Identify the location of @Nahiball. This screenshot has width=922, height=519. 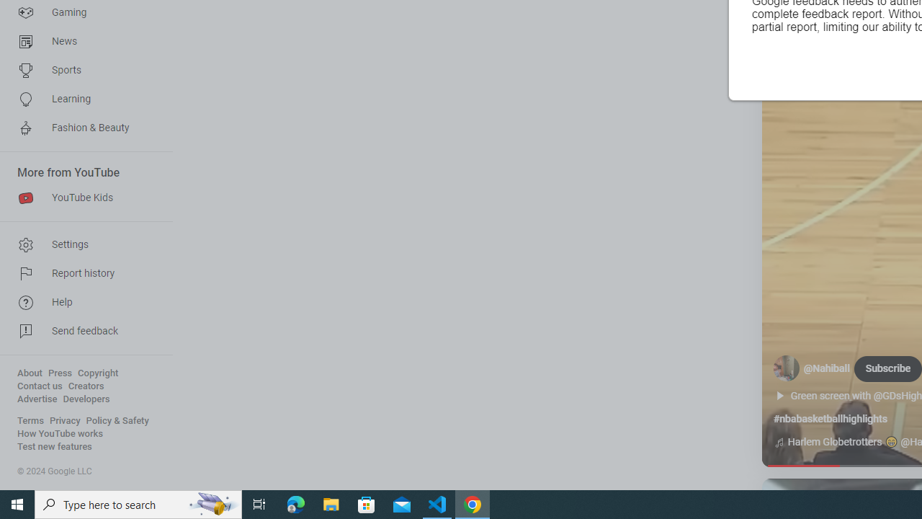
(827, 369).